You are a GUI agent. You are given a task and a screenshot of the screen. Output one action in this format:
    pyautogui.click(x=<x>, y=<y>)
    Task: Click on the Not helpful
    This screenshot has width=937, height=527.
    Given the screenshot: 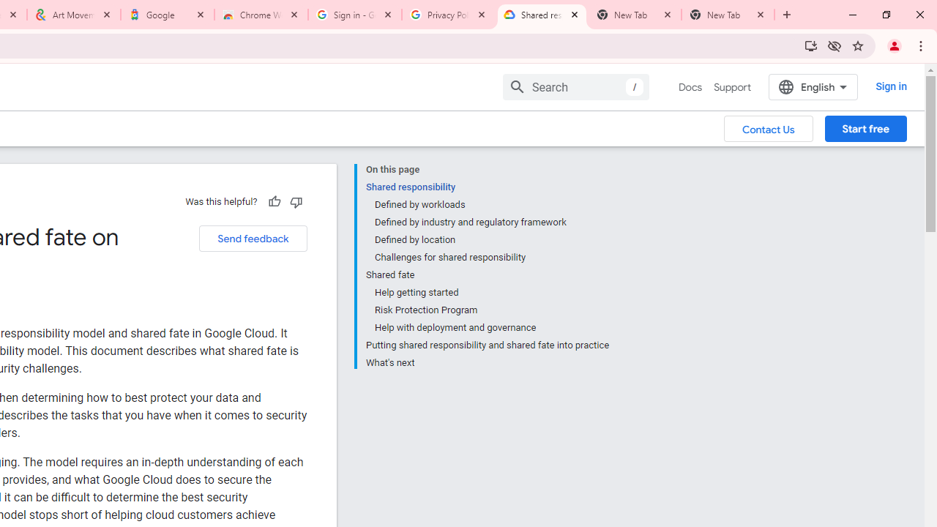 What is the action you would take?
    pyautogui.click(x=296, y=201)
    